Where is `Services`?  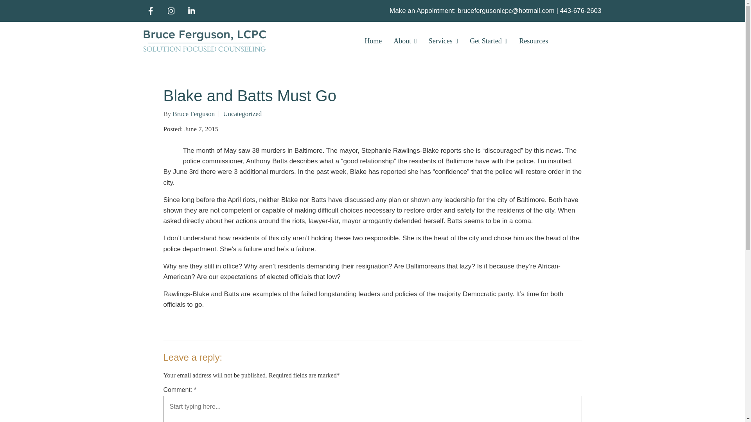
Services is located at coordinates (444, 41).